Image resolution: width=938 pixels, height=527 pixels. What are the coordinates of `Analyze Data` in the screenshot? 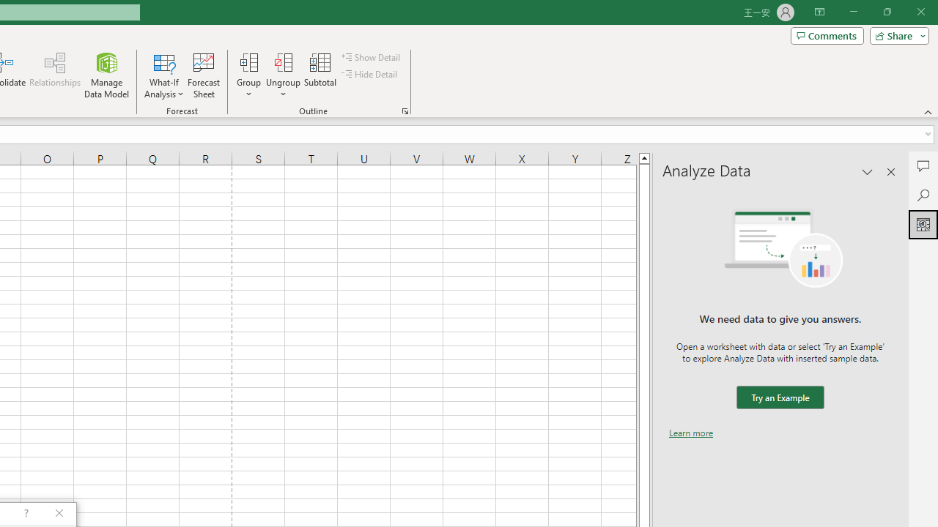 It's located at (923, 224).